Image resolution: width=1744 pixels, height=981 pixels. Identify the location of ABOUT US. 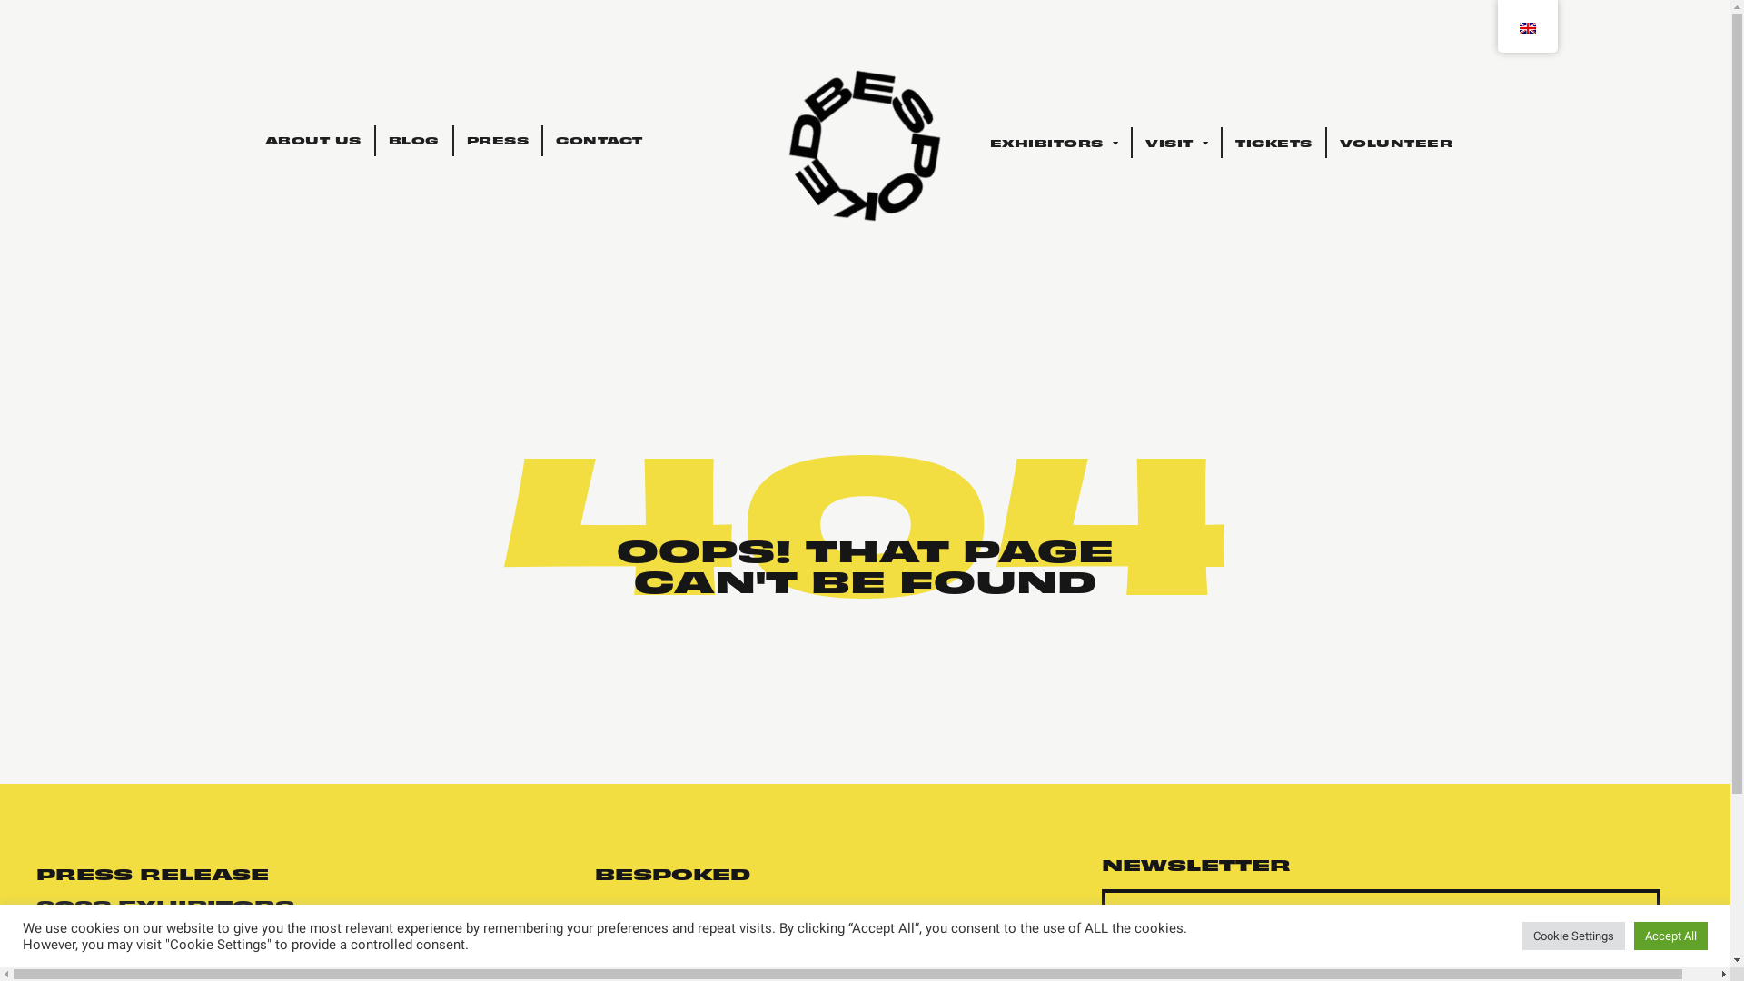
(313, 140).